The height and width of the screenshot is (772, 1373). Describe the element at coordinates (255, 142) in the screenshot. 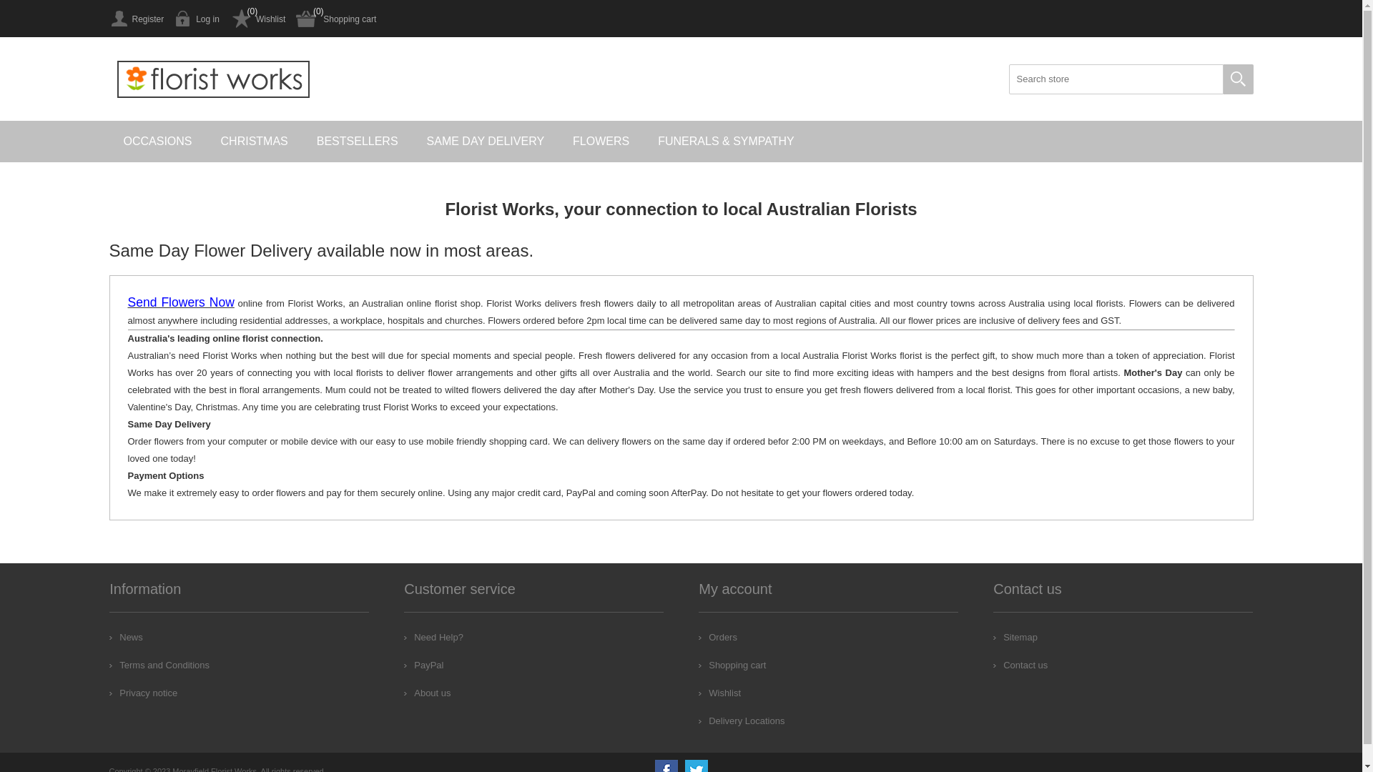

I see `CHRISTMAS` at that location.